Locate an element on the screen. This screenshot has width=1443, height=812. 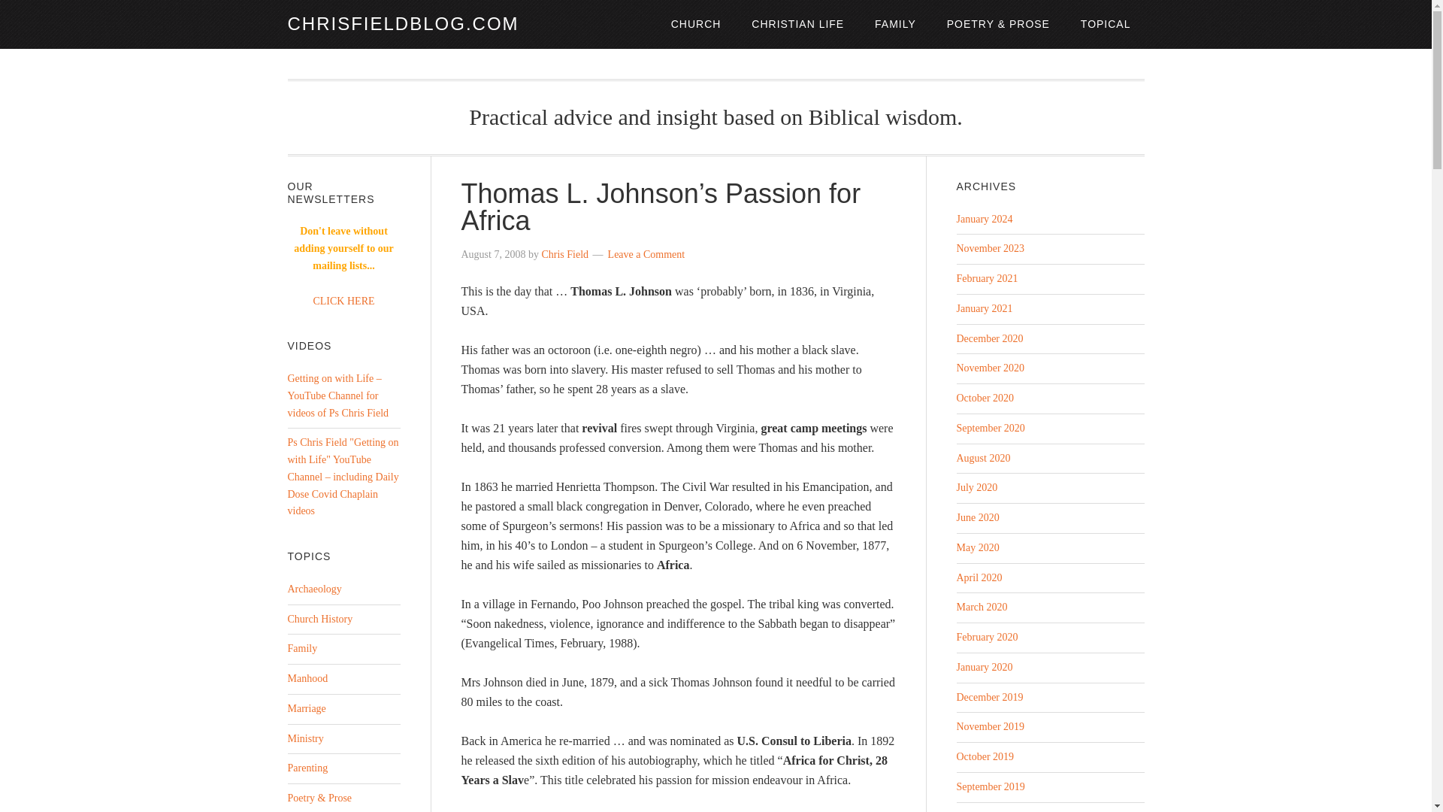
January 2024 is located at coordinates (984, 220).